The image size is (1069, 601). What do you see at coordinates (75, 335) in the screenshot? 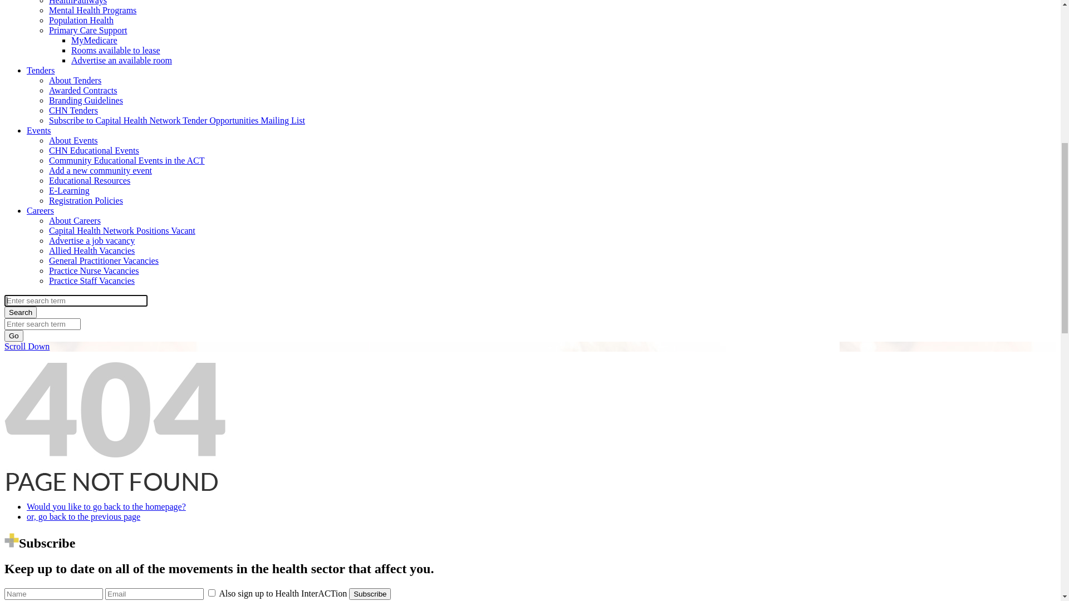
I see `Digital Health` at bounding box center [75, 335].